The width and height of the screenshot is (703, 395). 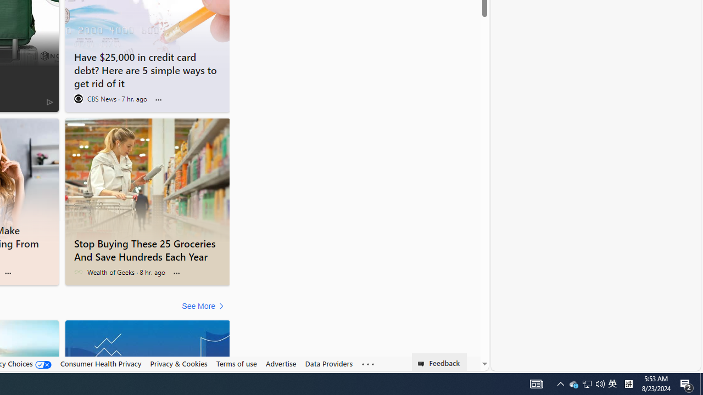 I want to click on Class: oneFooter_seeMore-DS-EntryPoint1-1, so click(x=368, y=364).